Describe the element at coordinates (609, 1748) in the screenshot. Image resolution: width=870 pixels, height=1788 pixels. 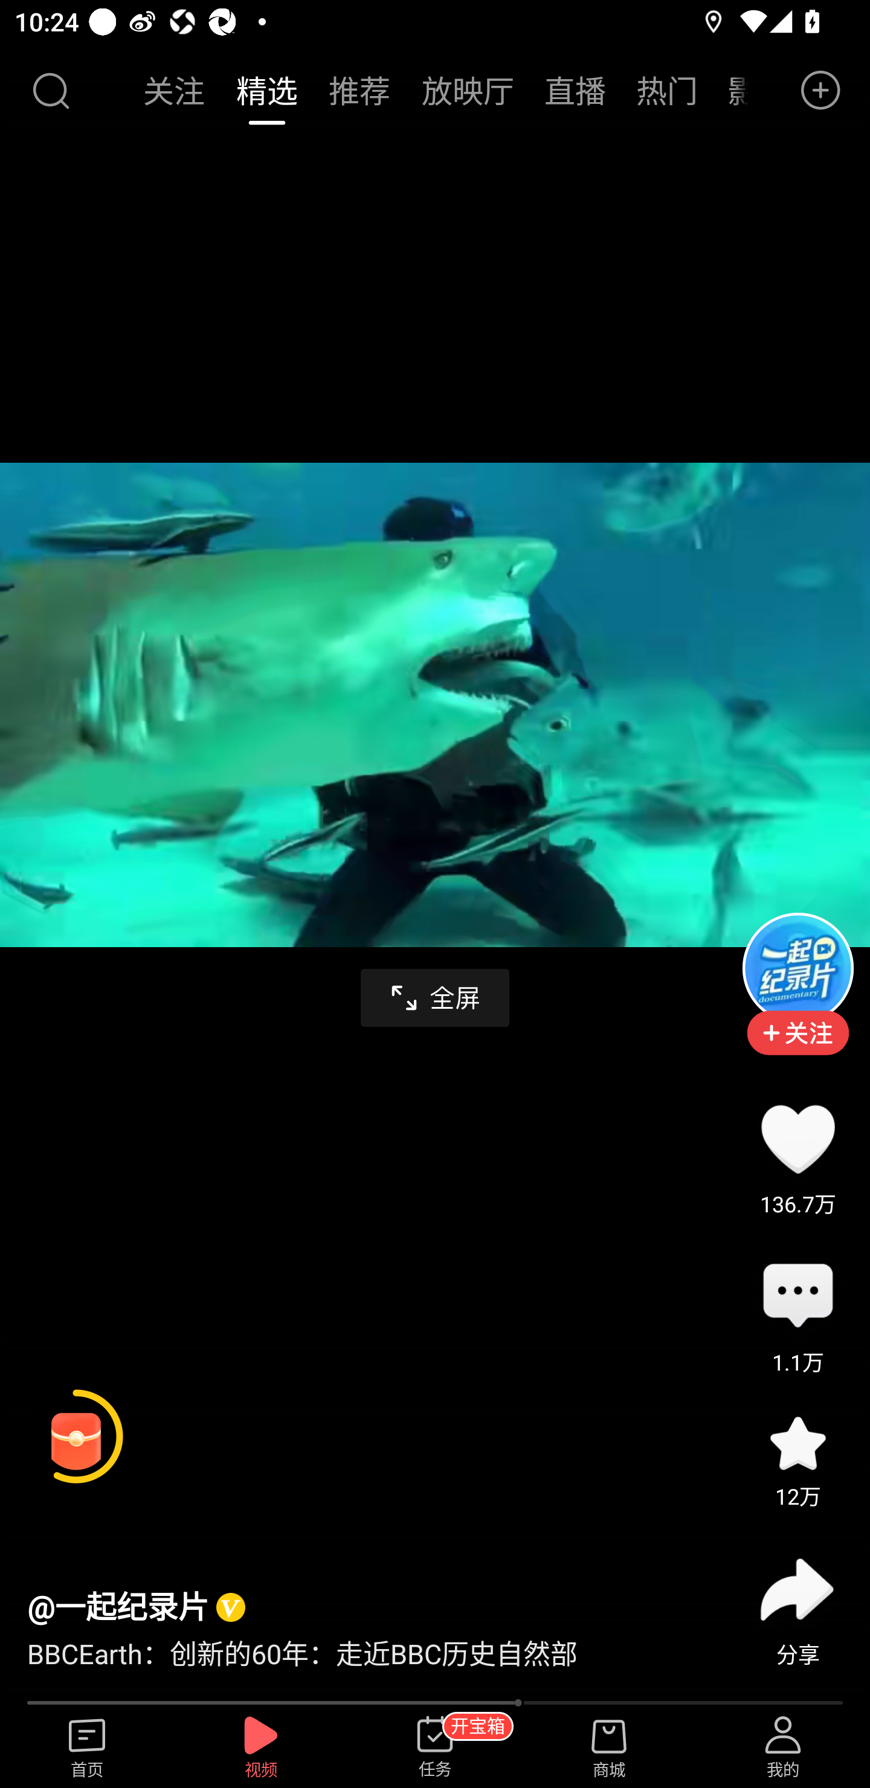
I see `商城` at that location.